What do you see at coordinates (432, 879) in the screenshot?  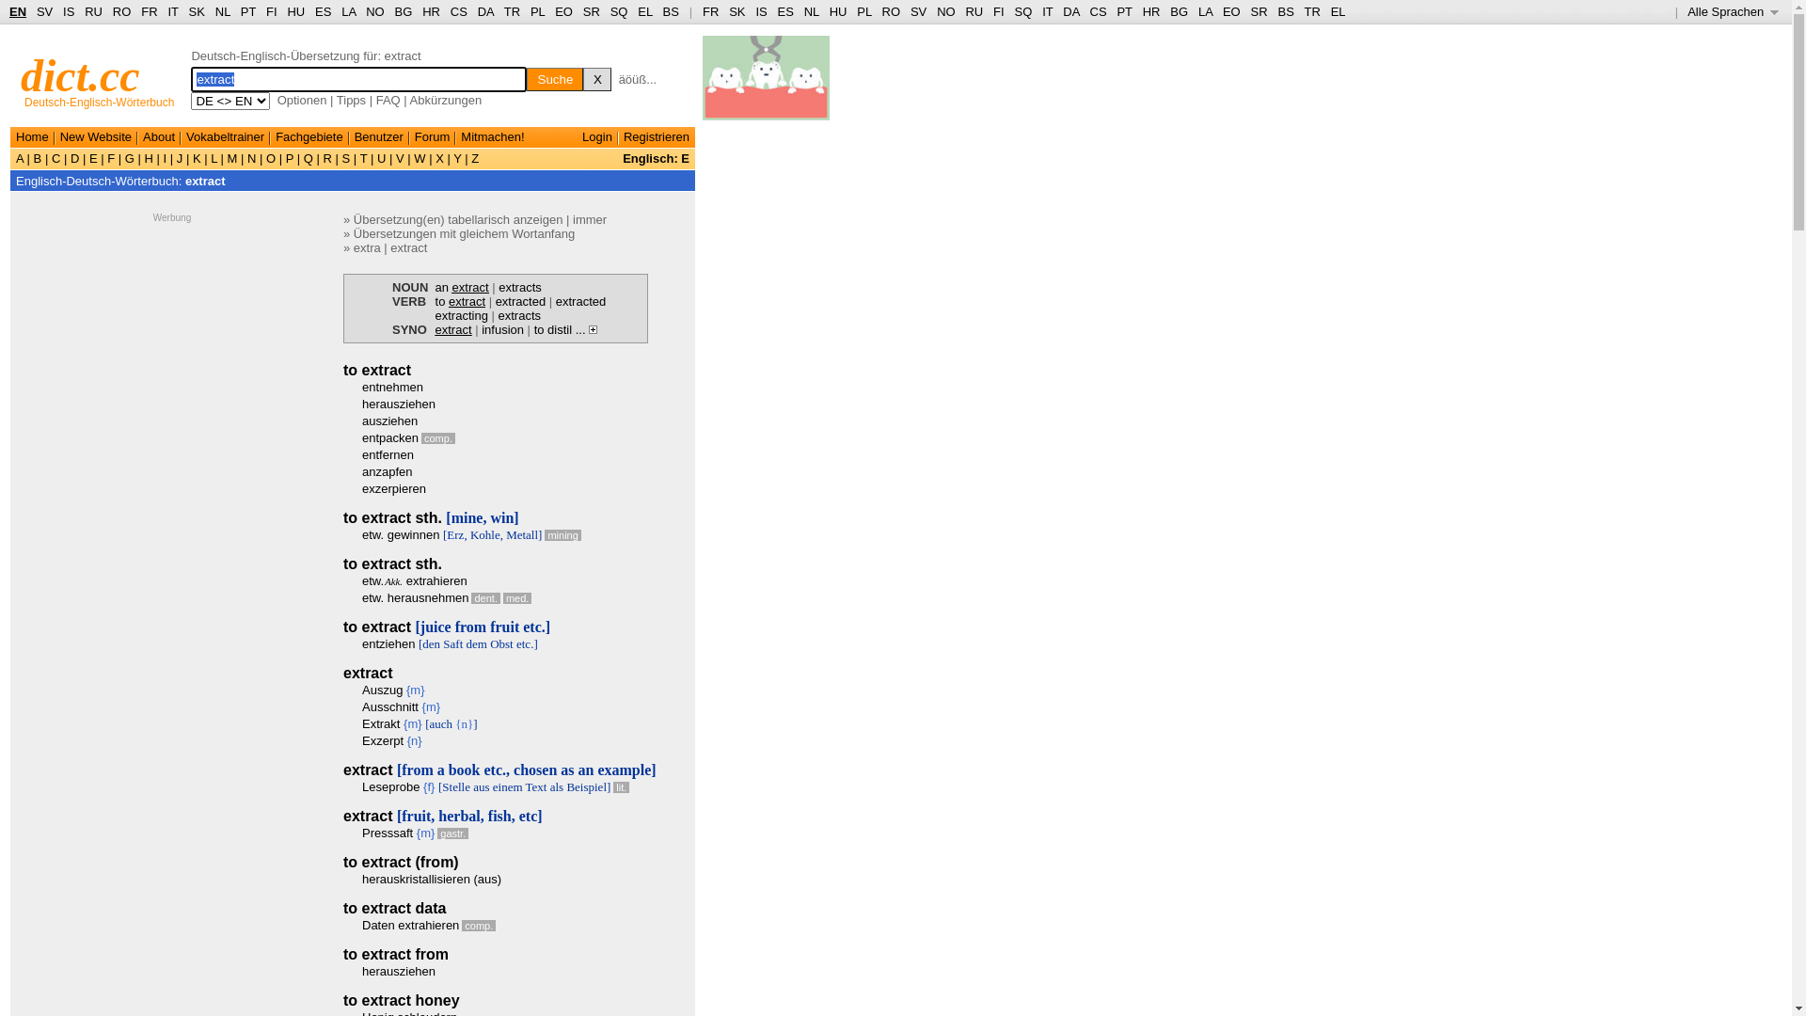 I see `herauskristallisieren (aus)` at bounding box center [432, 879].